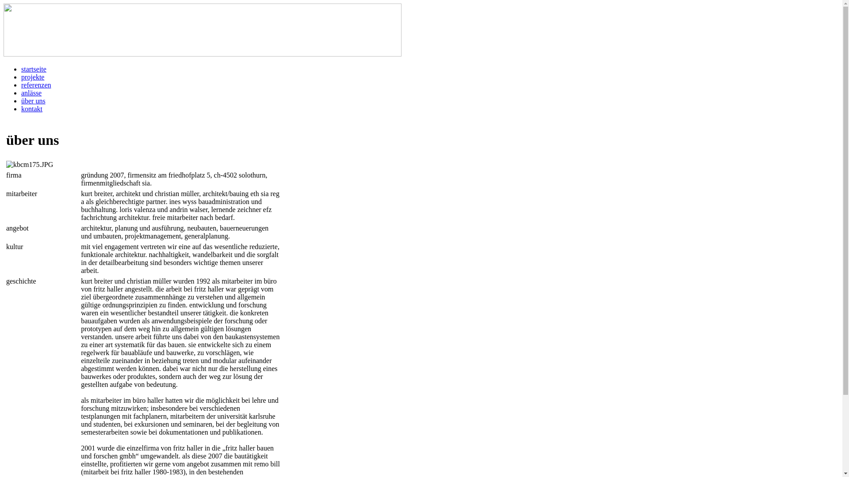 The width and height of the screenshot is (849, 477). What do you see at coordinates (34, 69) in the screenshot?
I see `startseite` at bounding box center [34, 69].